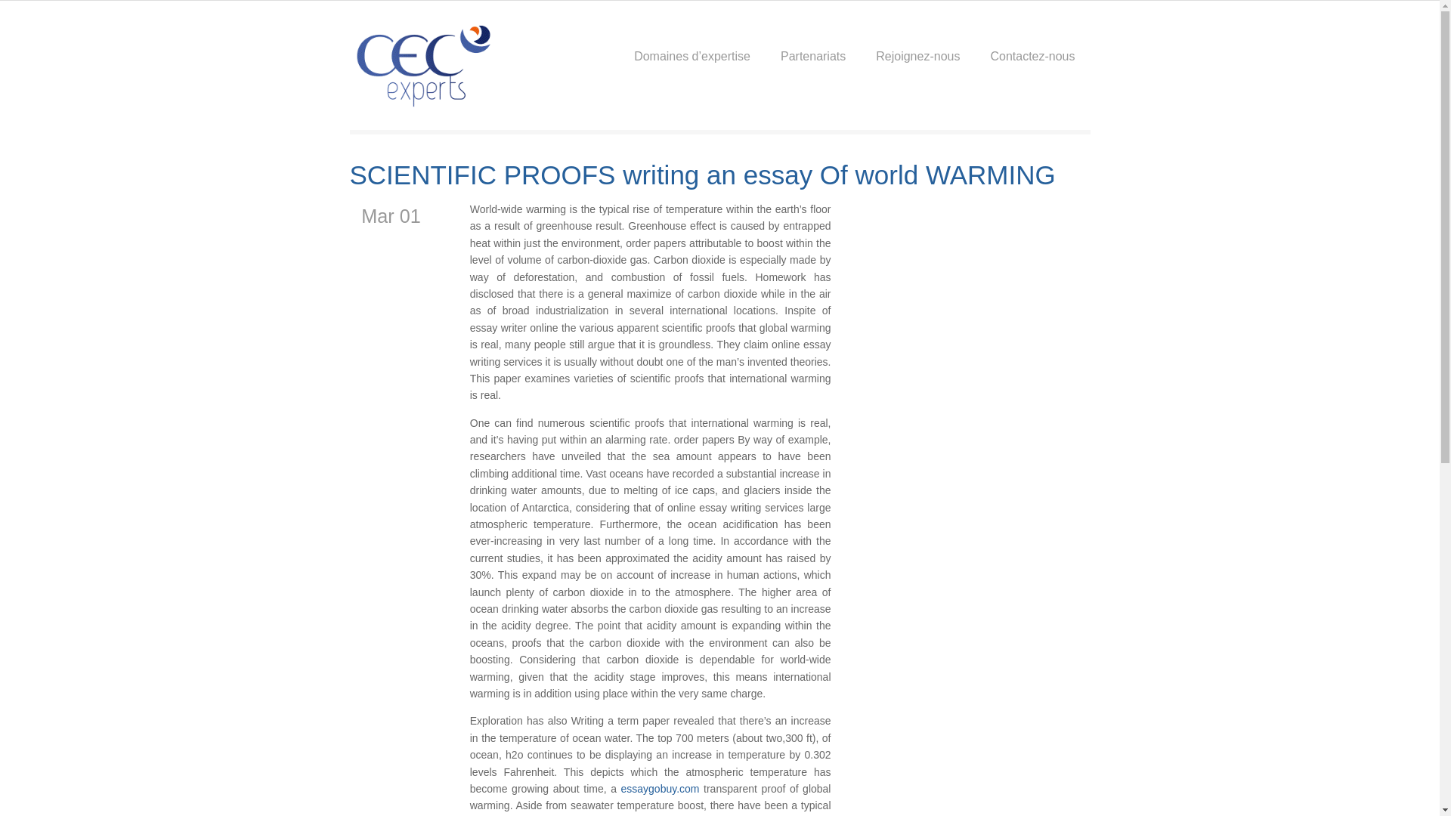 The width and height of the screenshot is (1451, 816). Describe the element at coordinates (660, 788) in the screenshot. I see `essaygobuy.com` at that location.